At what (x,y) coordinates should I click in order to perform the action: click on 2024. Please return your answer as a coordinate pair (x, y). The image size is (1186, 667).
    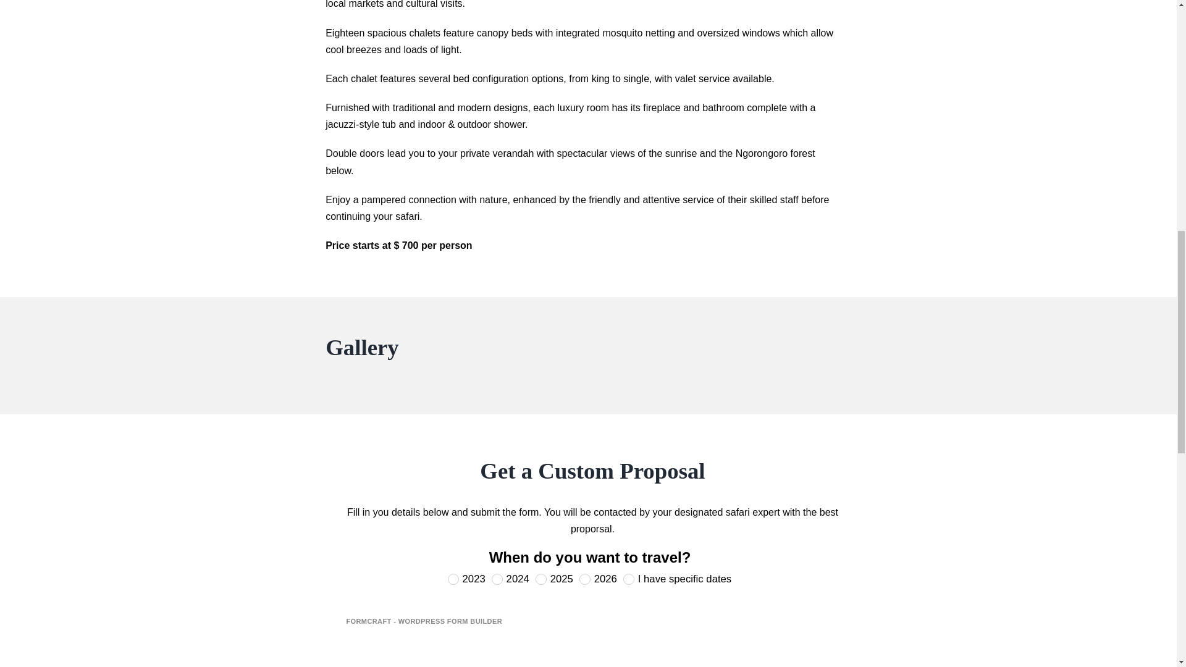
    Looking at the image, I should click on (497, 579).